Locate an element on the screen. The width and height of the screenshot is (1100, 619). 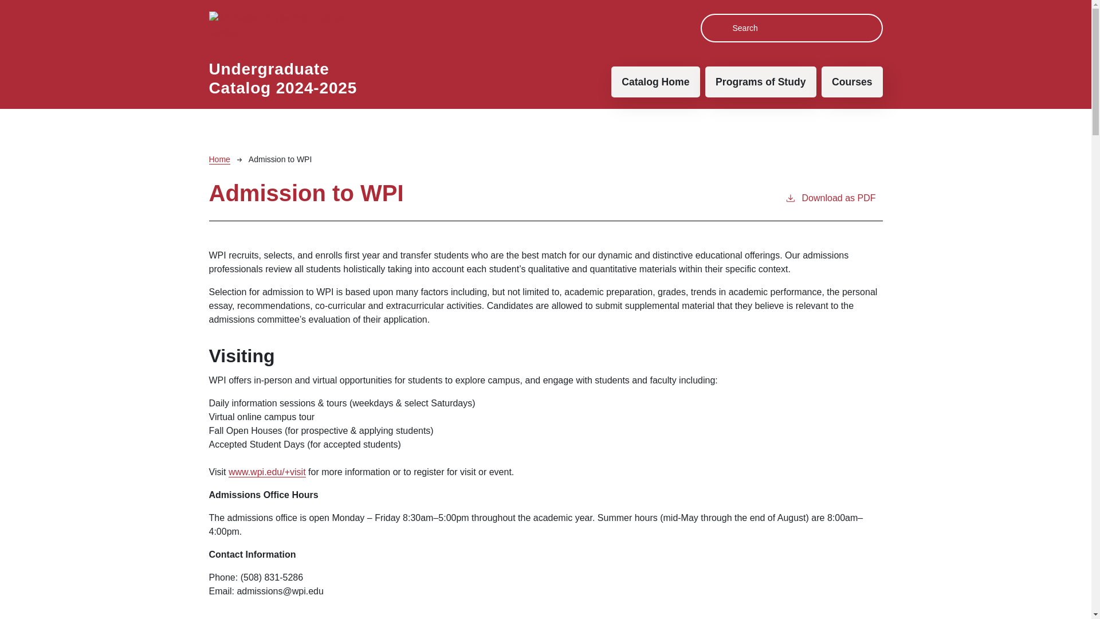
Programs of Study is located at coordinates (760, 81).